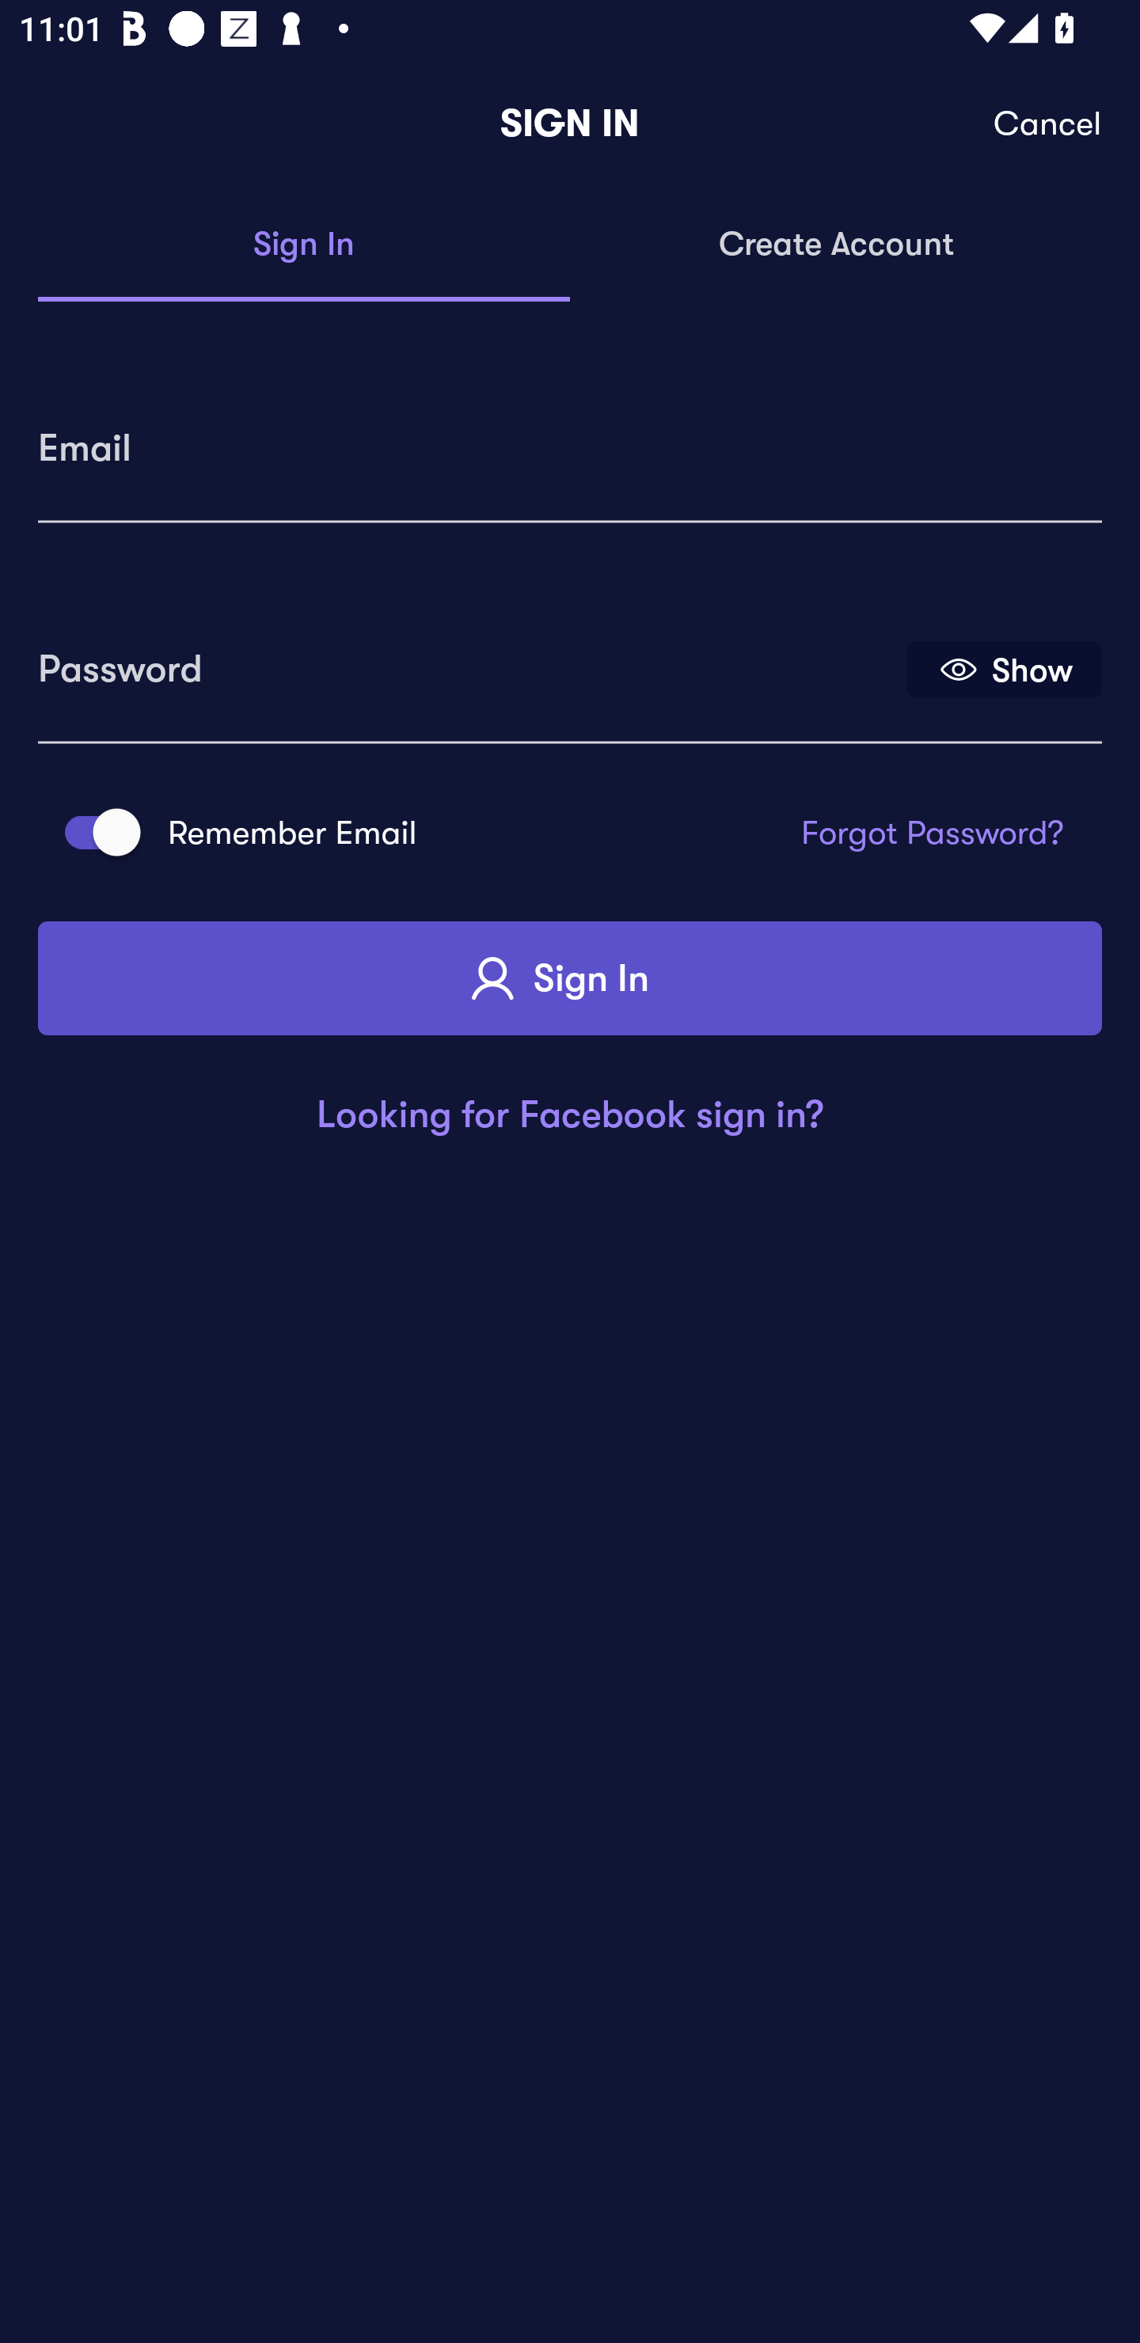  Describe the element at coordinates (469, 659) in the screenshot. I see `Password` at that location.